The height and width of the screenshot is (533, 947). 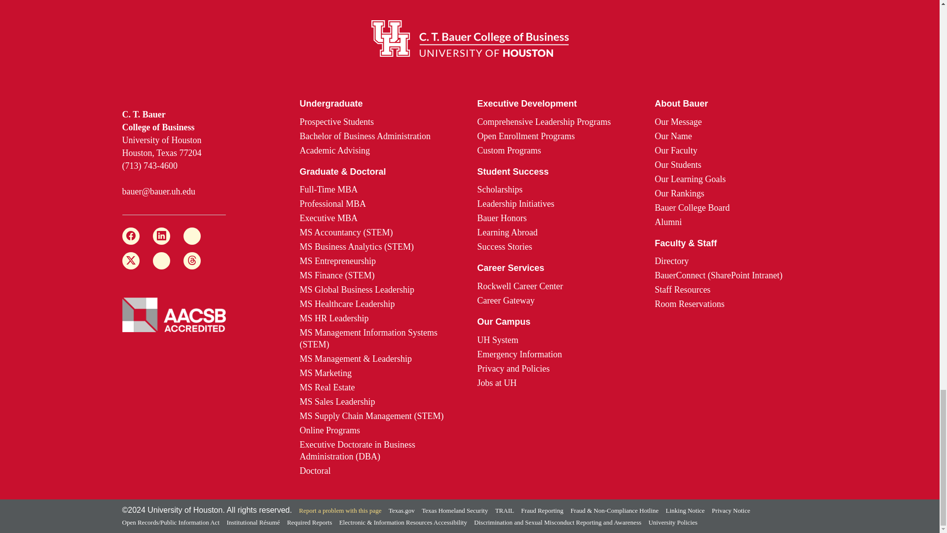 What do you see at coordinates (689, 304) in the screenshot?
I see `Room Reservation` at bounding box center [689, 304].